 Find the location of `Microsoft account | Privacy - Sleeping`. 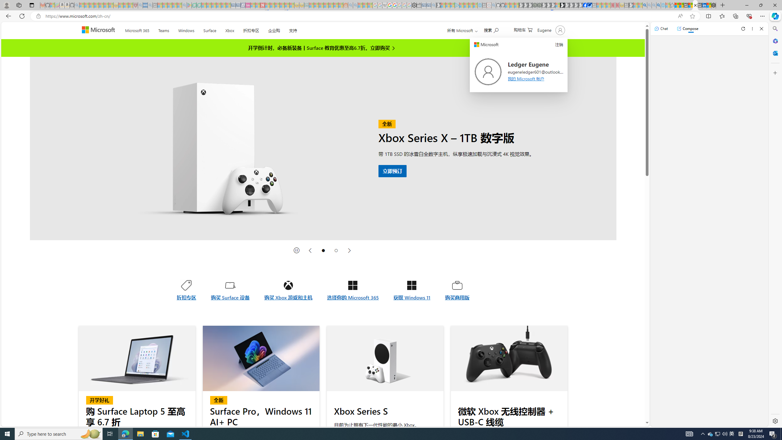

Microsoft account | Privacy - Sleeping is located at coordinates (452, 5).